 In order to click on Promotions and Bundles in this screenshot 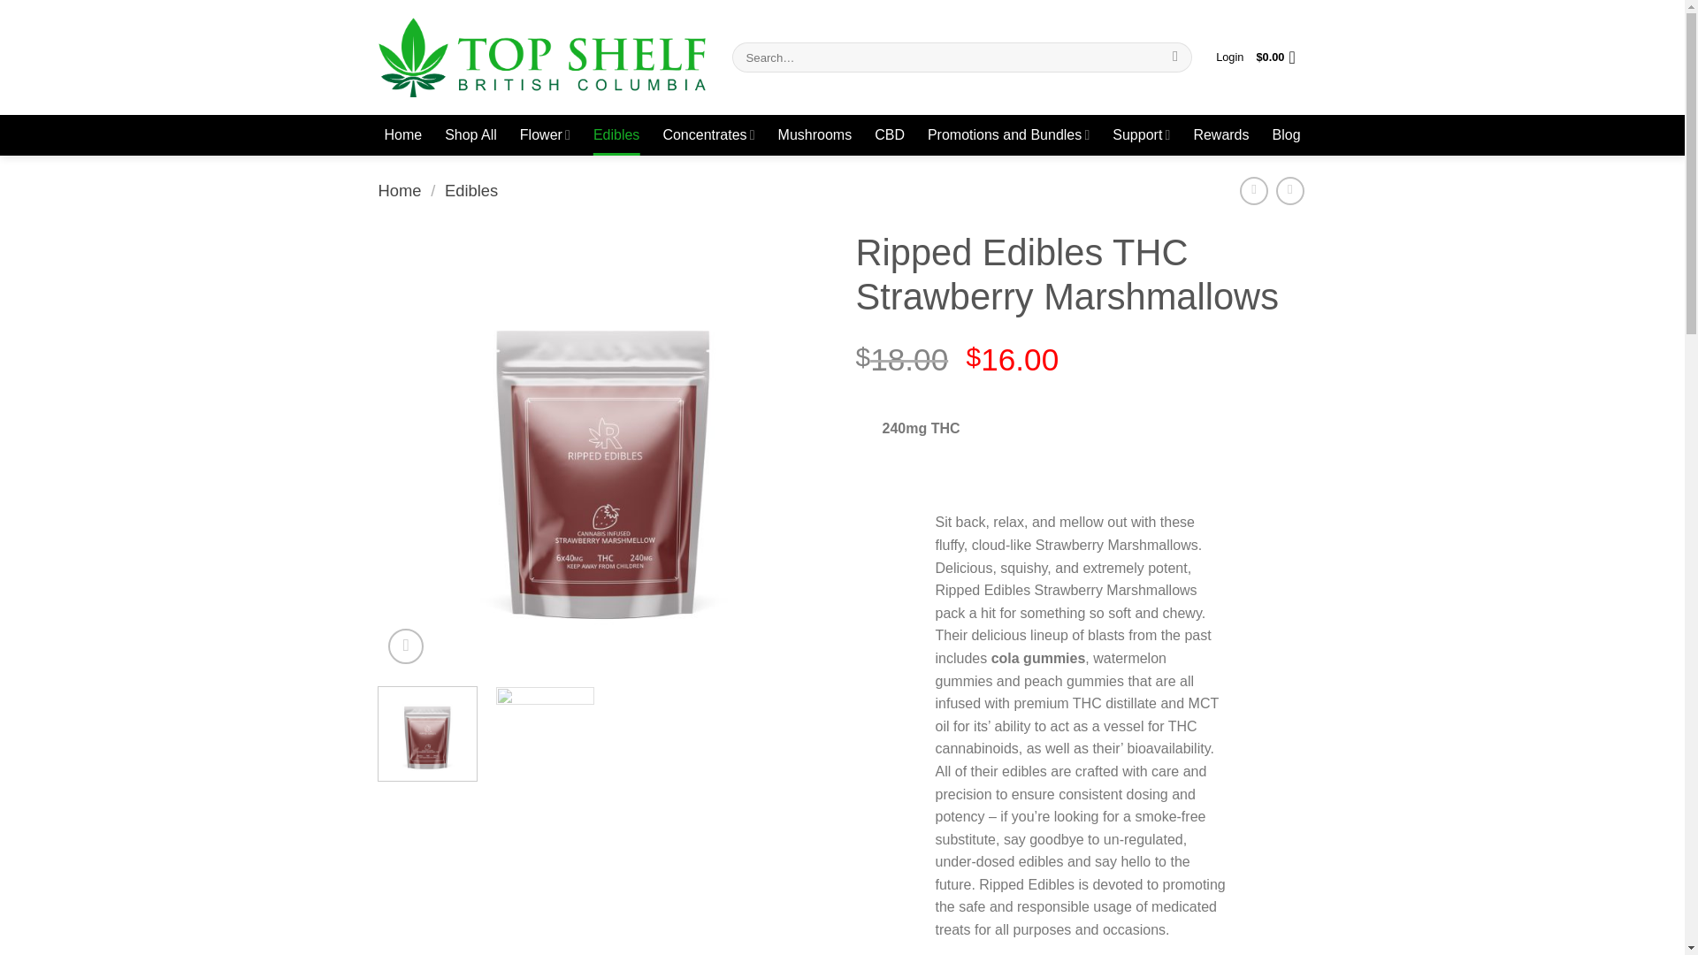, I will do `click(1008, 134)`.